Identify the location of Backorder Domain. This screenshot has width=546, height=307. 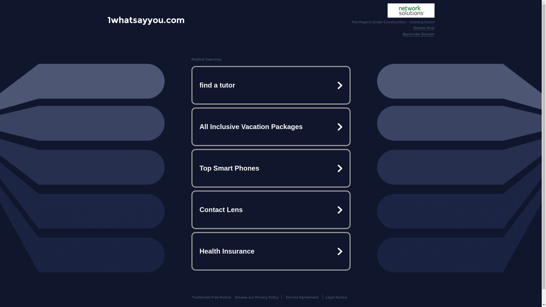
(419, 34).